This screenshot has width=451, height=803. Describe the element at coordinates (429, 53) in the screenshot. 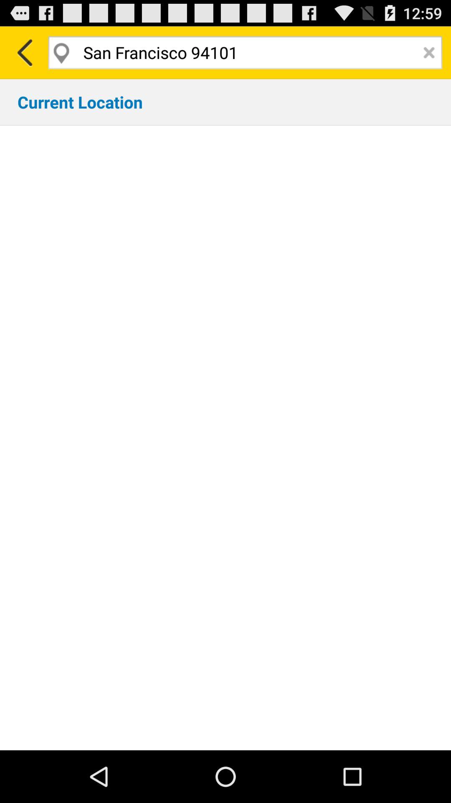

I see `close the window` at that location.